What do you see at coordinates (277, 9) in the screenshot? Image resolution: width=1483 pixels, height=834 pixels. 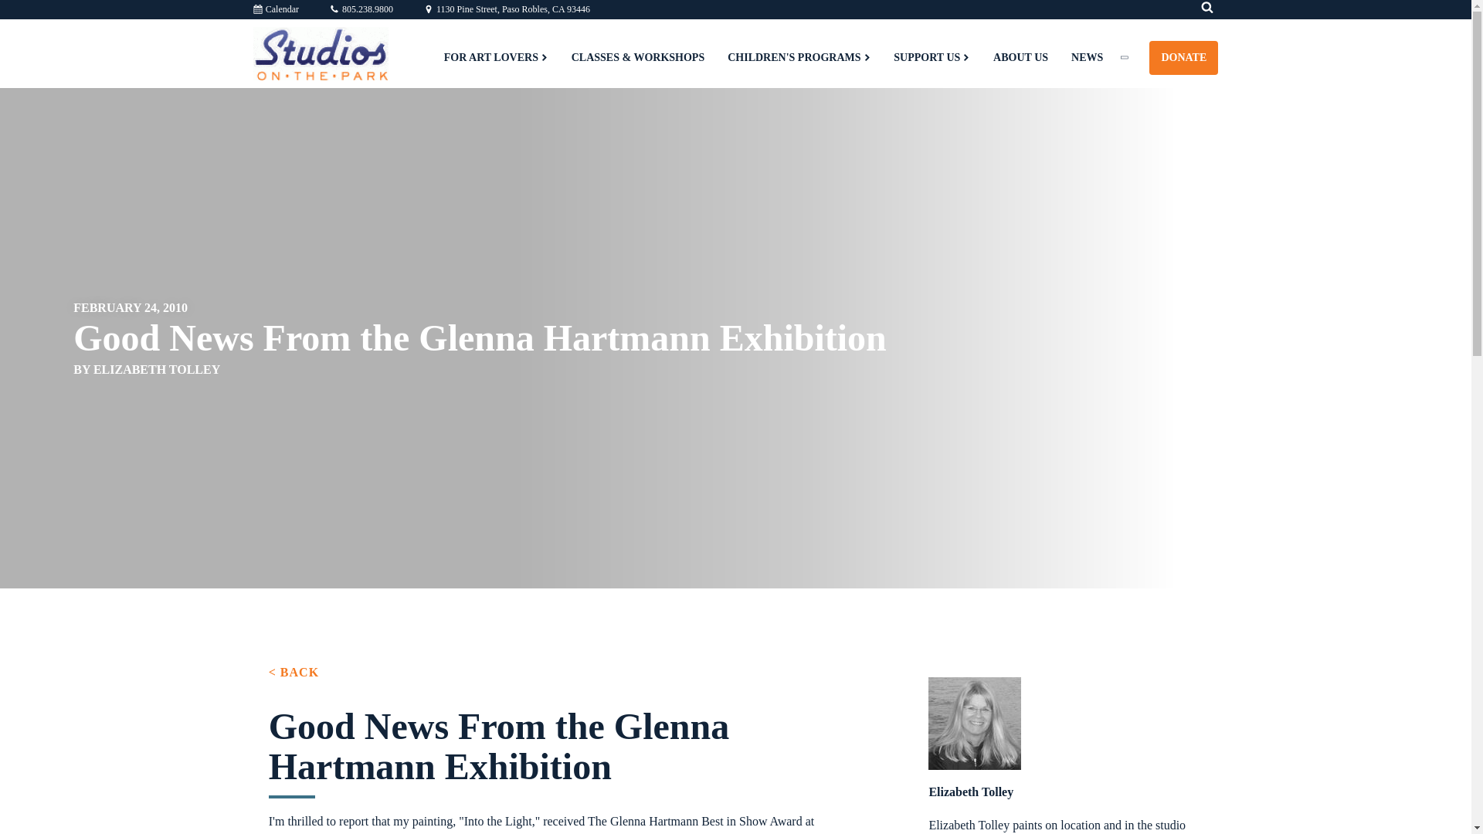 I see `Calendar` at bounding box center [277, 9].